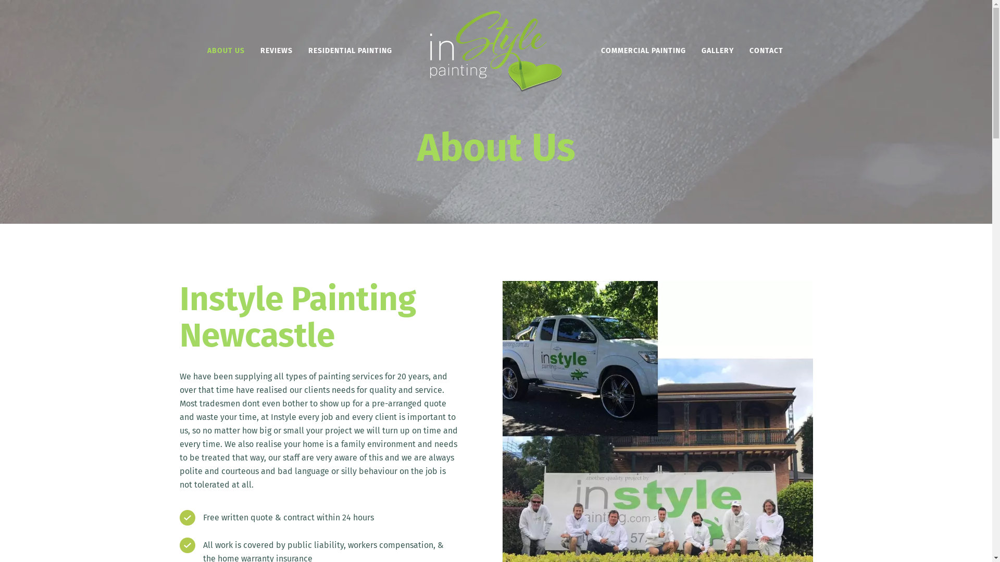 This screenshot has width=1000, height=562. I want to click on COMMERCIAL PAINTING, so click(644, 51).